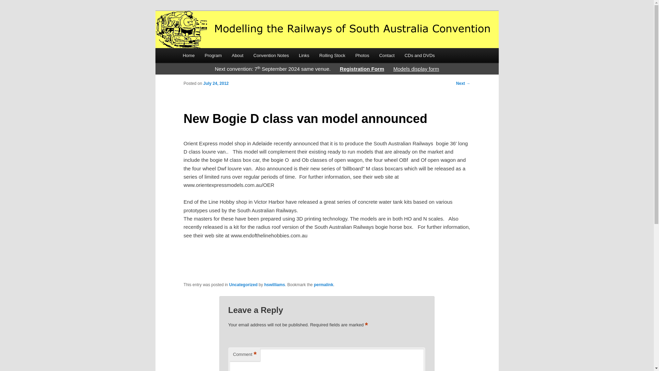 The width and height of the screenshot is (659, 371). I want to click on 7:58 pm, so click(216, 83).